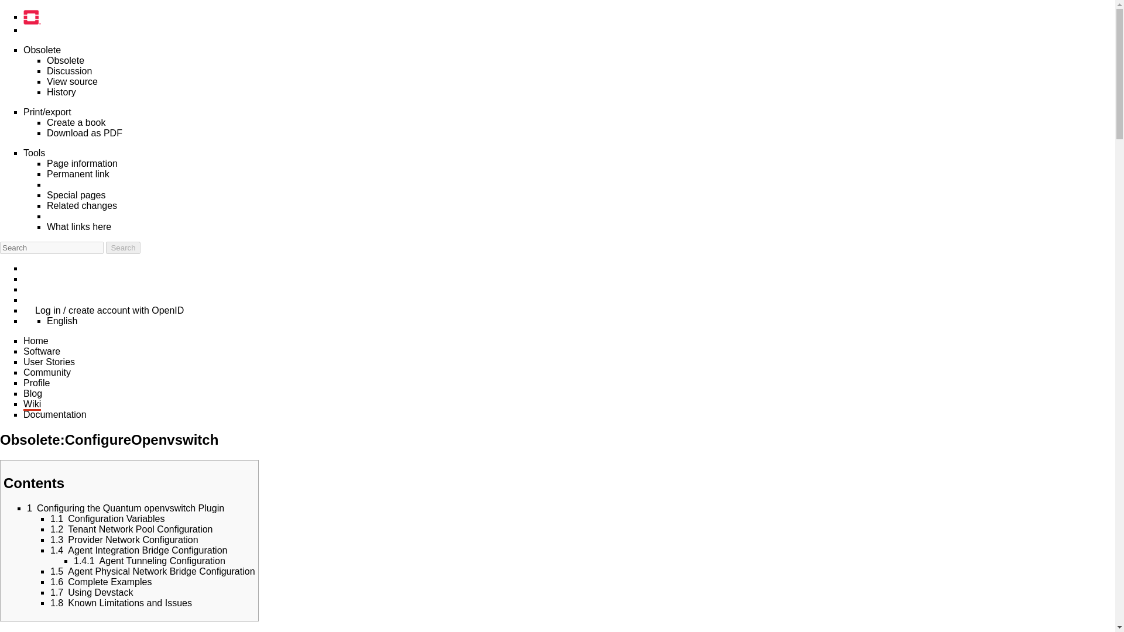 The image size is (1124, 632). What do you see at coordinates (91, 592) in the screenshot?
I see `1.7 Using Devstack` at bounding box center [91, 592].